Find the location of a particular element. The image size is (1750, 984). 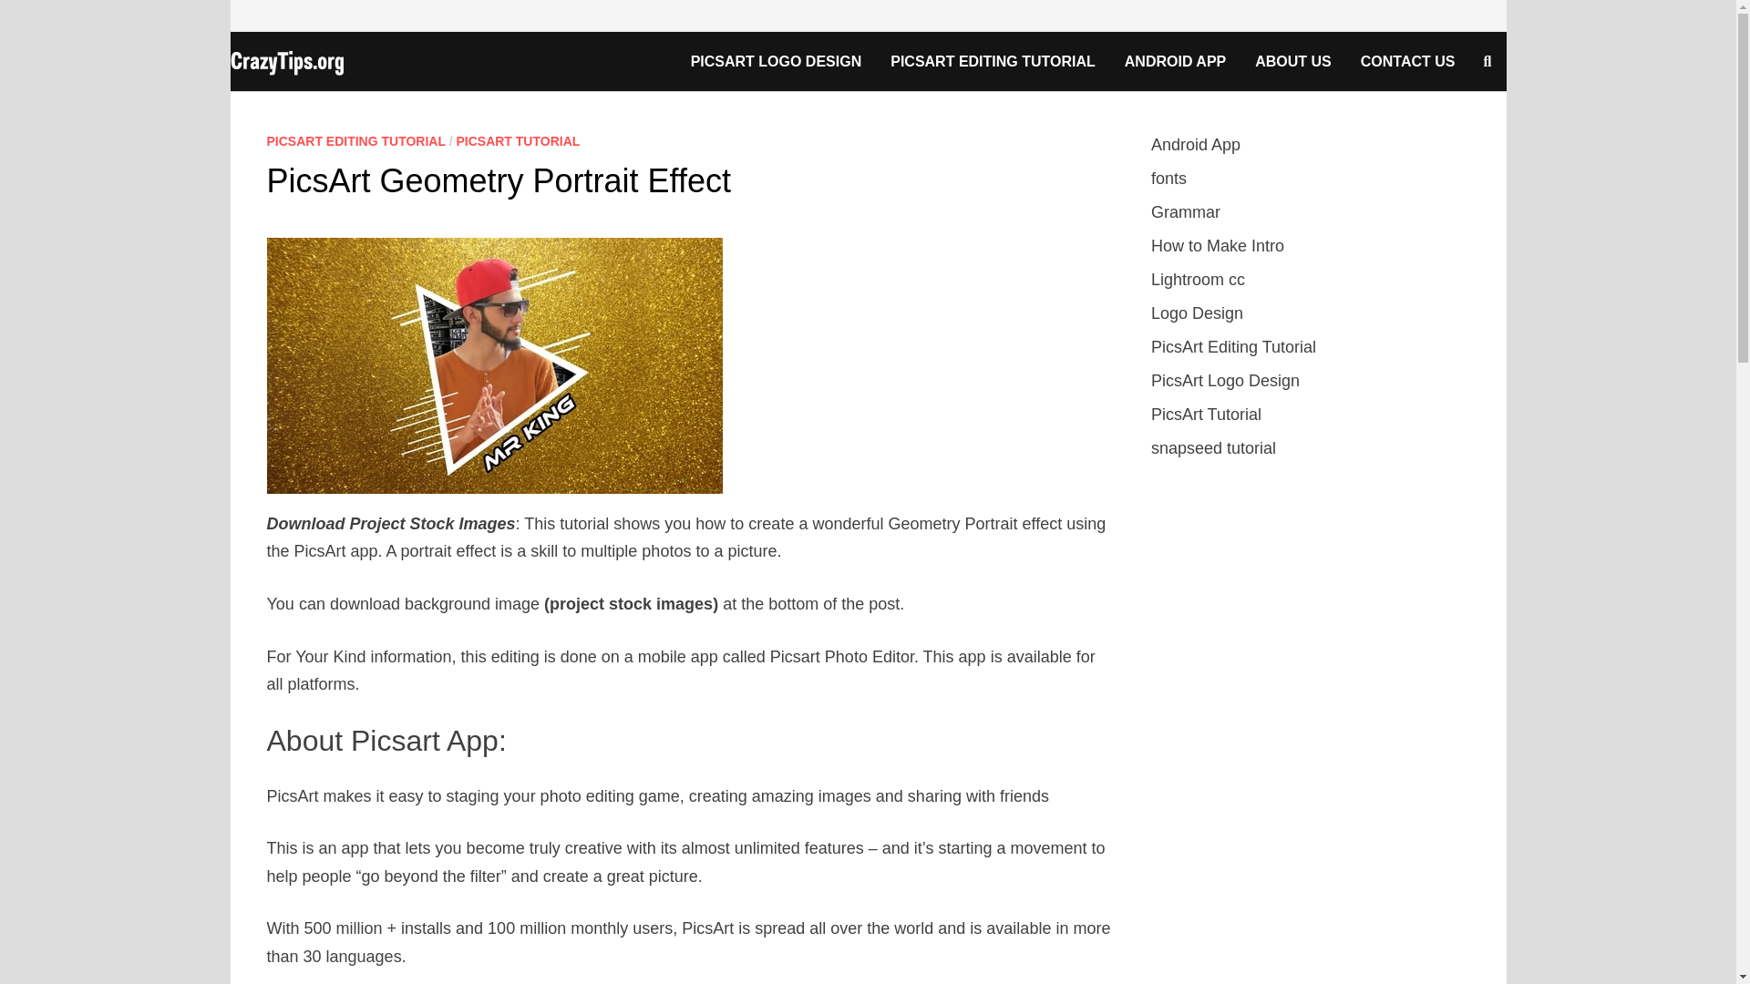

ABOUT US is located at coordinates (1292, 61).